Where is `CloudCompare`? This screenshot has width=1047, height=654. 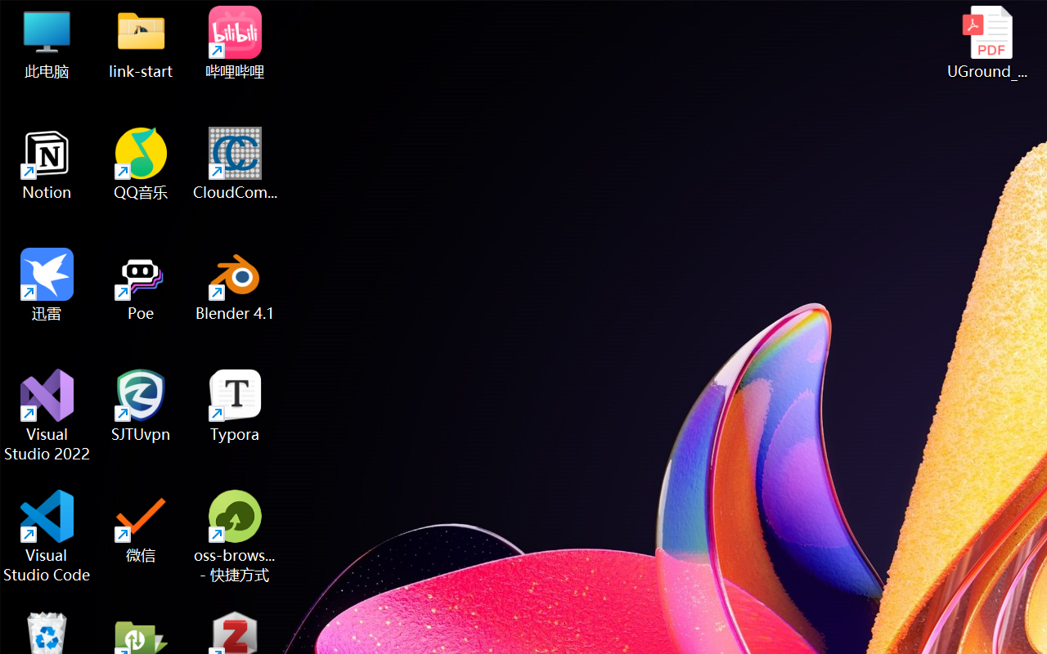 CloudCompare is located at coordinates (236, 163).